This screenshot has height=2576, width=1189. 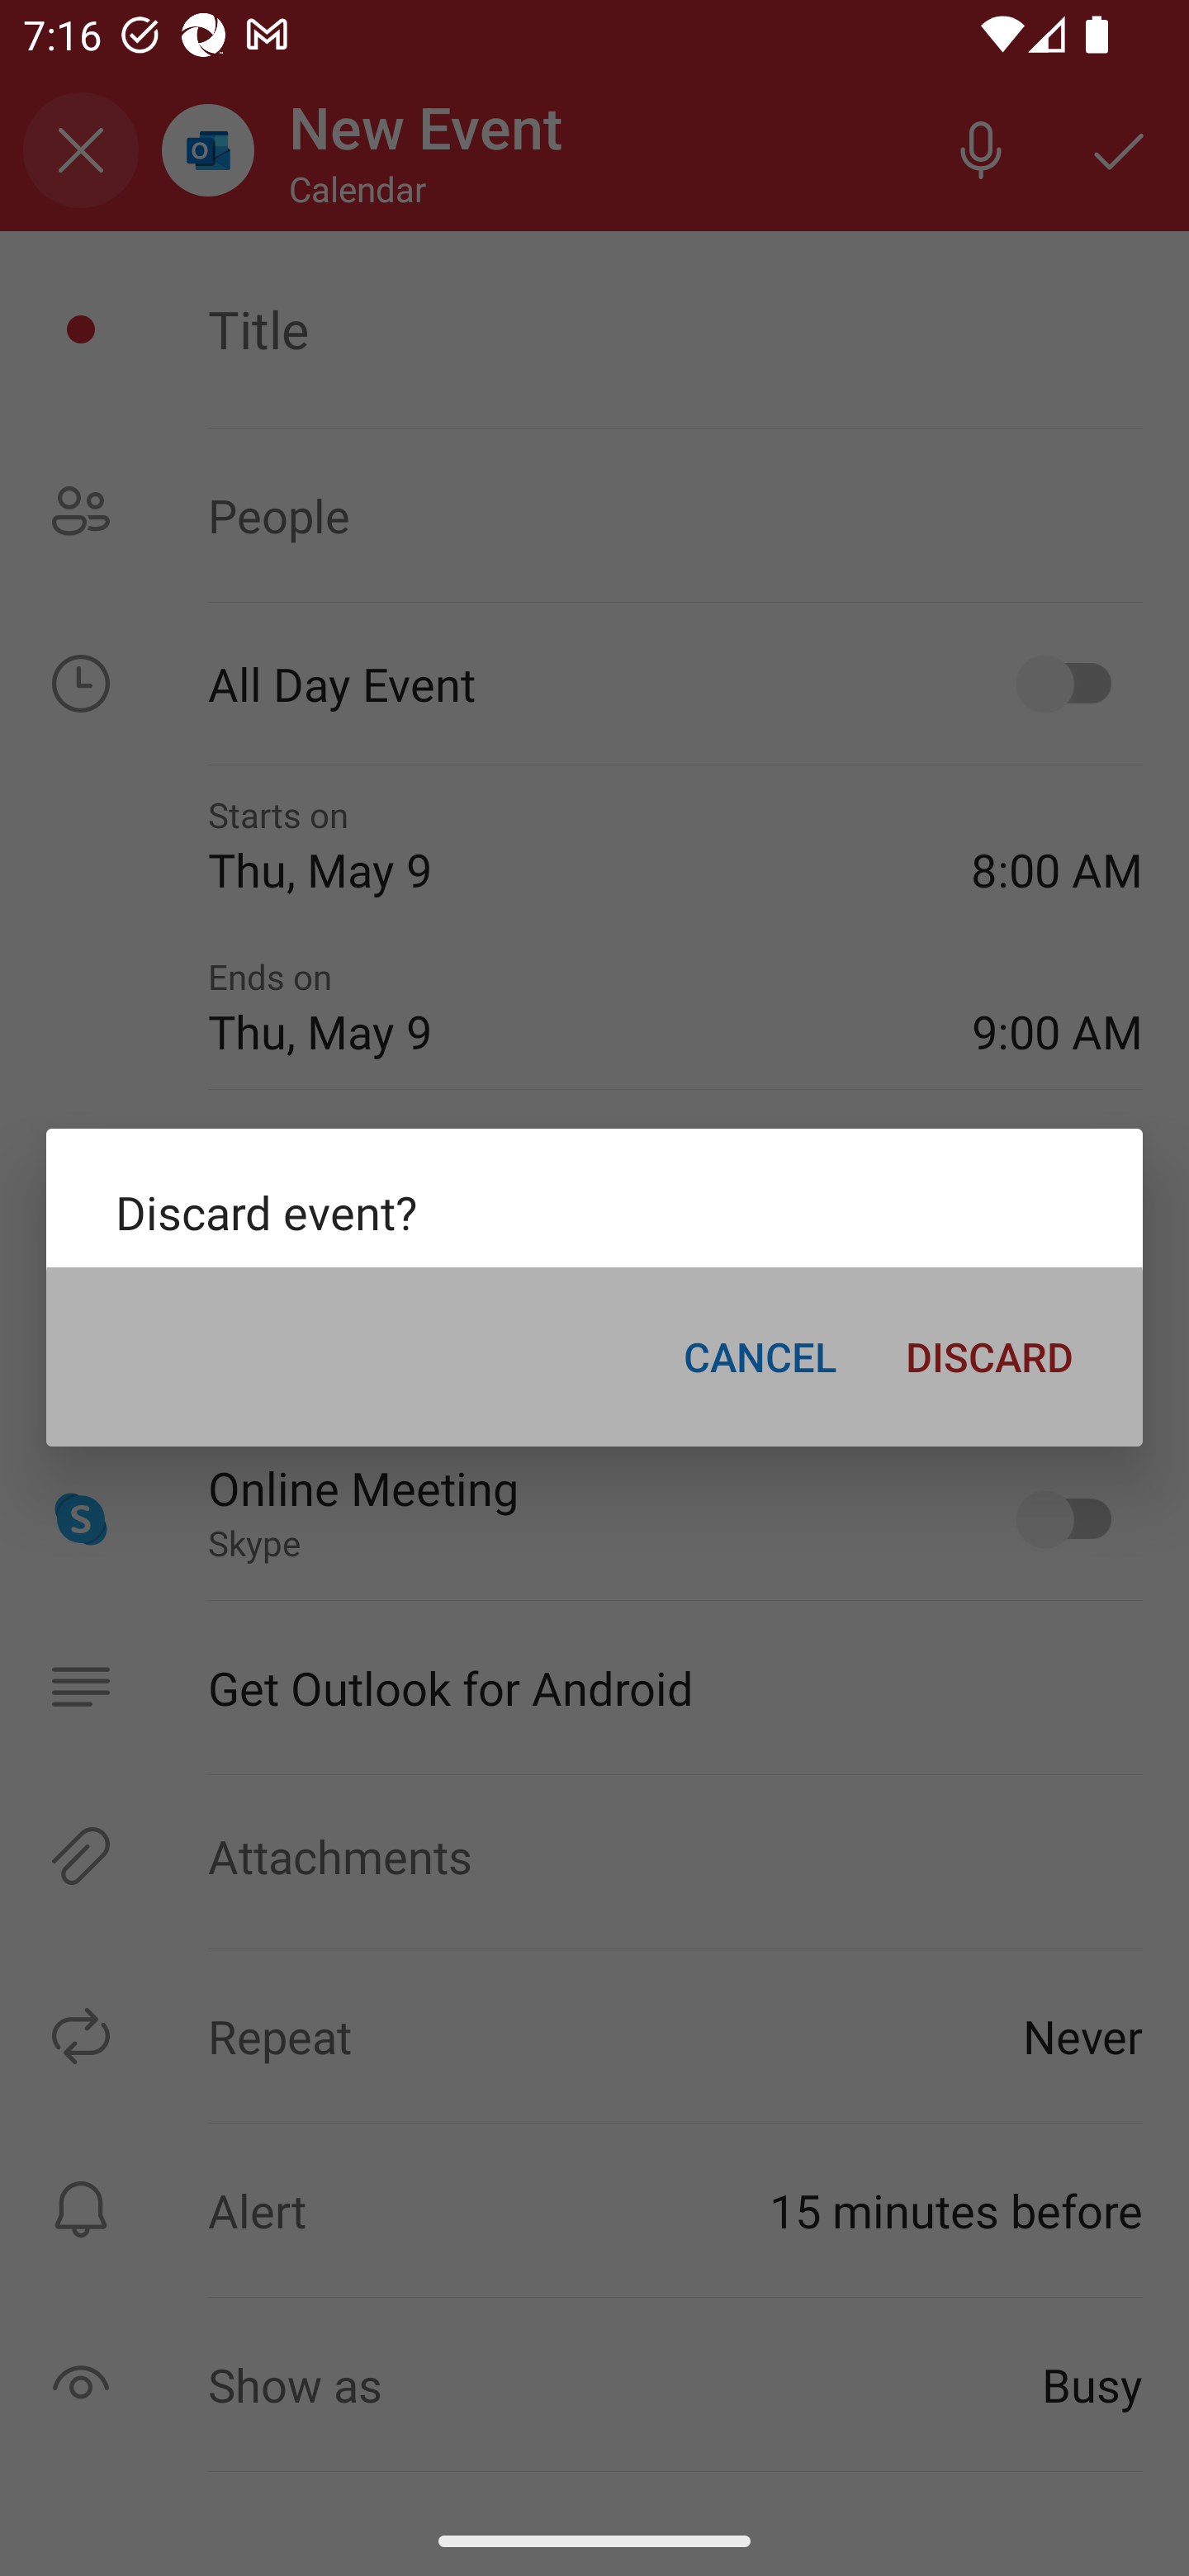 What do you see at coordinates (989, 1356) in the screenshot?
I see `DISCARD` at bounding box center [989, 1356].